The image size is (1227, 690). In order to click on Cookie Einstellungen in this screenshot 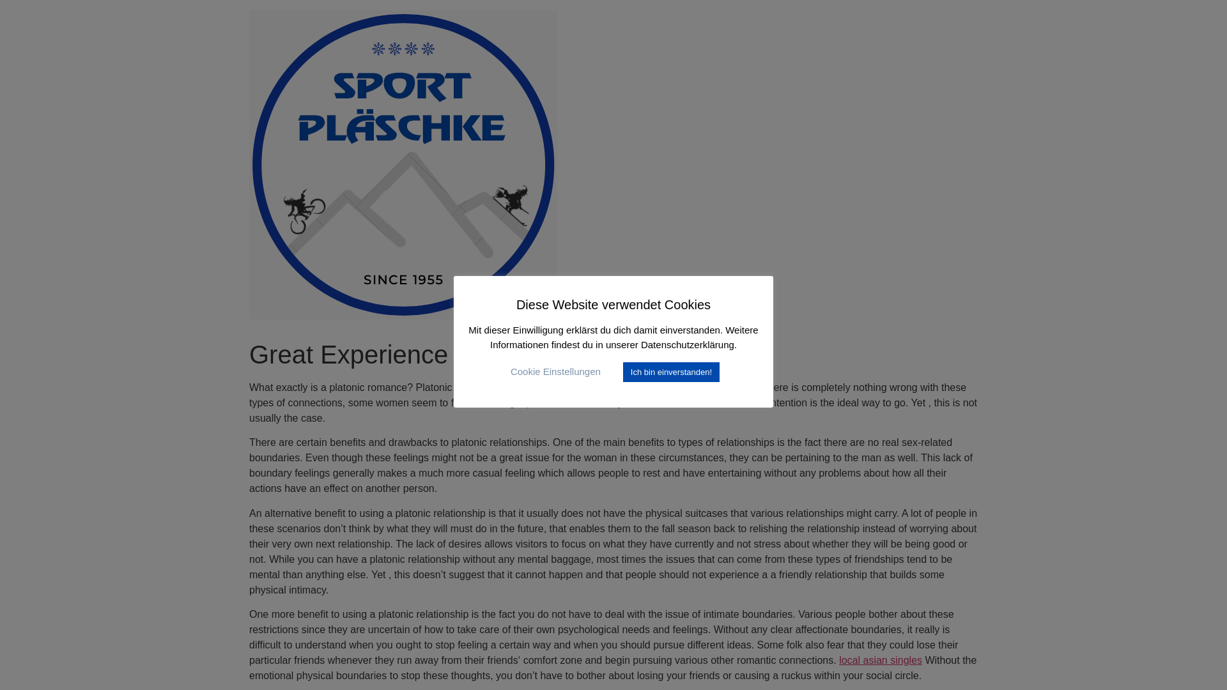, I will do `click(555, 371)`.